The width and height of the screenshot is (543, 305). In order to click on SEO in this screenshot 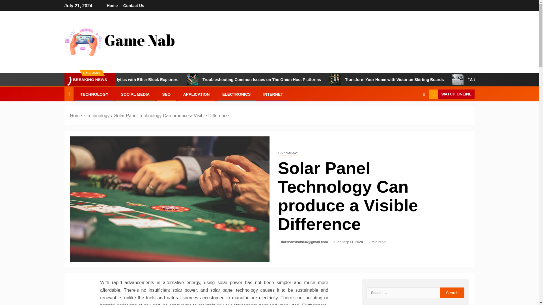, I will do `click(167, 94)`.